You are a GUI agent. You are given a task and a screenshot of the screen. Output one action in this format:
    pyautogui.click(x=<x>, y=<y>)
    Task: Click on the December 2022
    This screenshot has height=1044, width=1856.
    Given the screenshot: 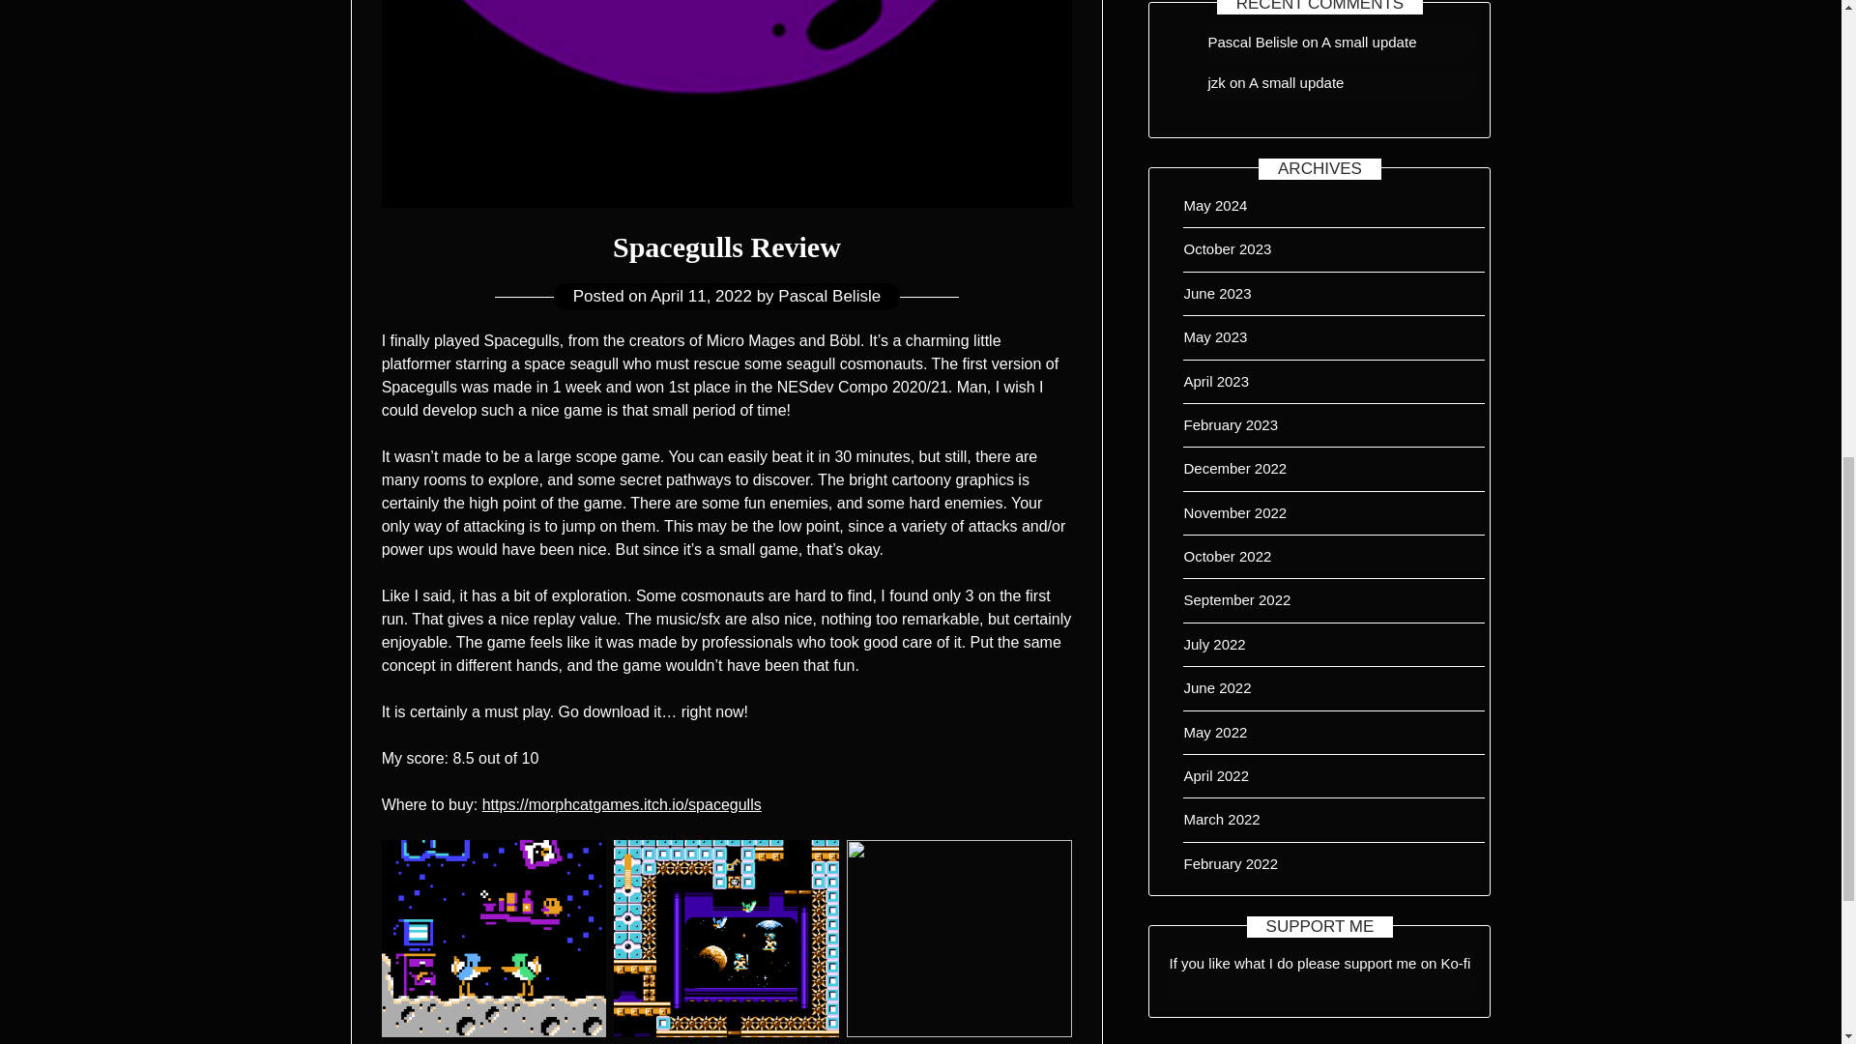 What is the action you would take?
    pyautogui.click(x=1234, y=468)
    